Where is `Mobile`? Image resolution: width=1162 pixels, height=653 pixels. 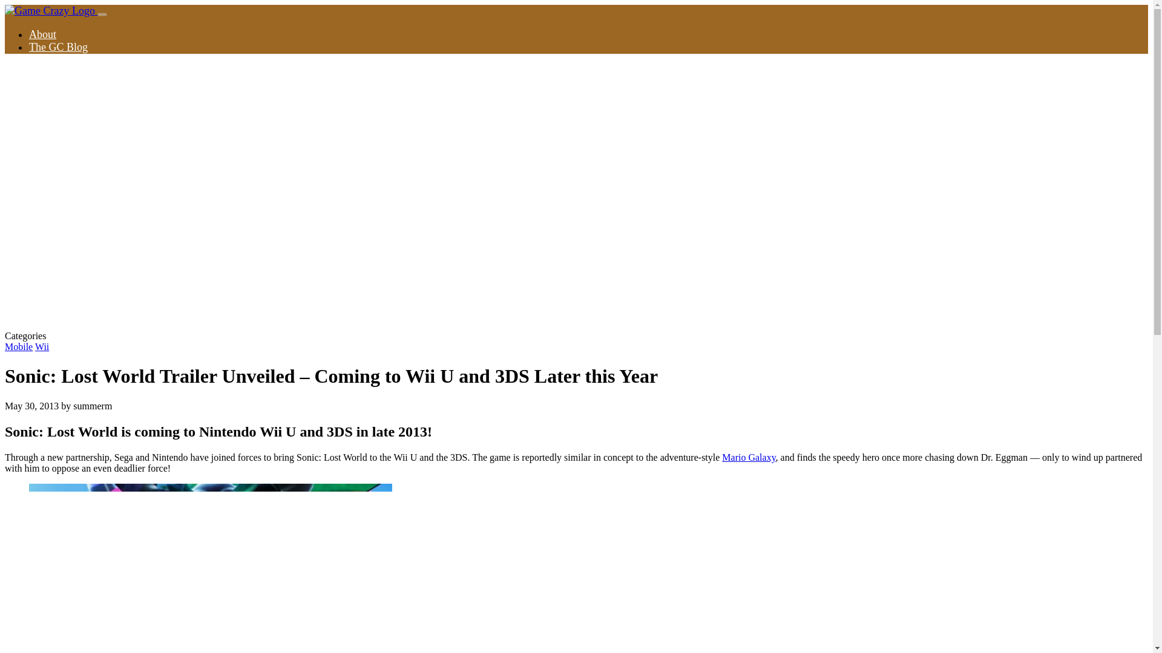
Mobile is located at coordinates (18, 346).